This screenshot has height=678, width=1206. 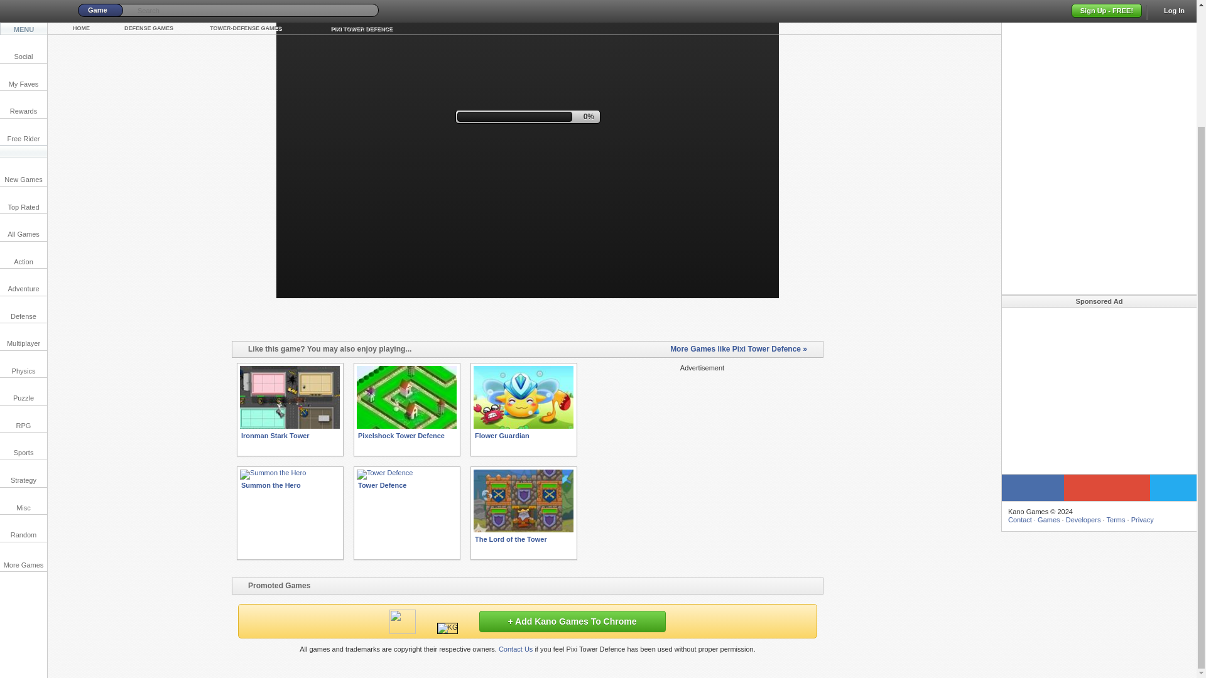 I want to click on Multiplayer, so click(x=23, y=190).